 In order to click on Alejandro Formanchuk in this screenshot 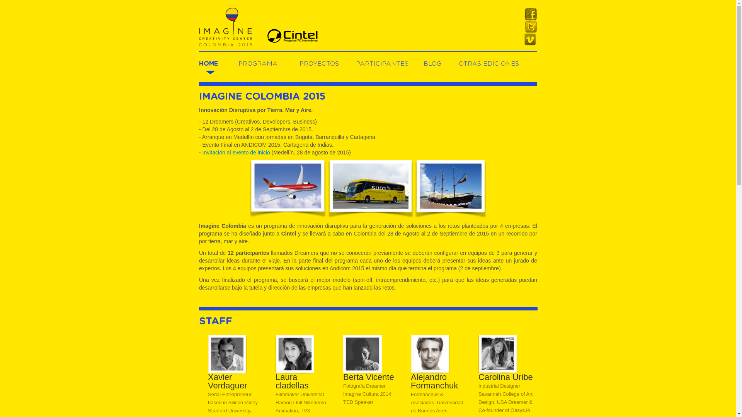, I will do `click(430, 354)`.